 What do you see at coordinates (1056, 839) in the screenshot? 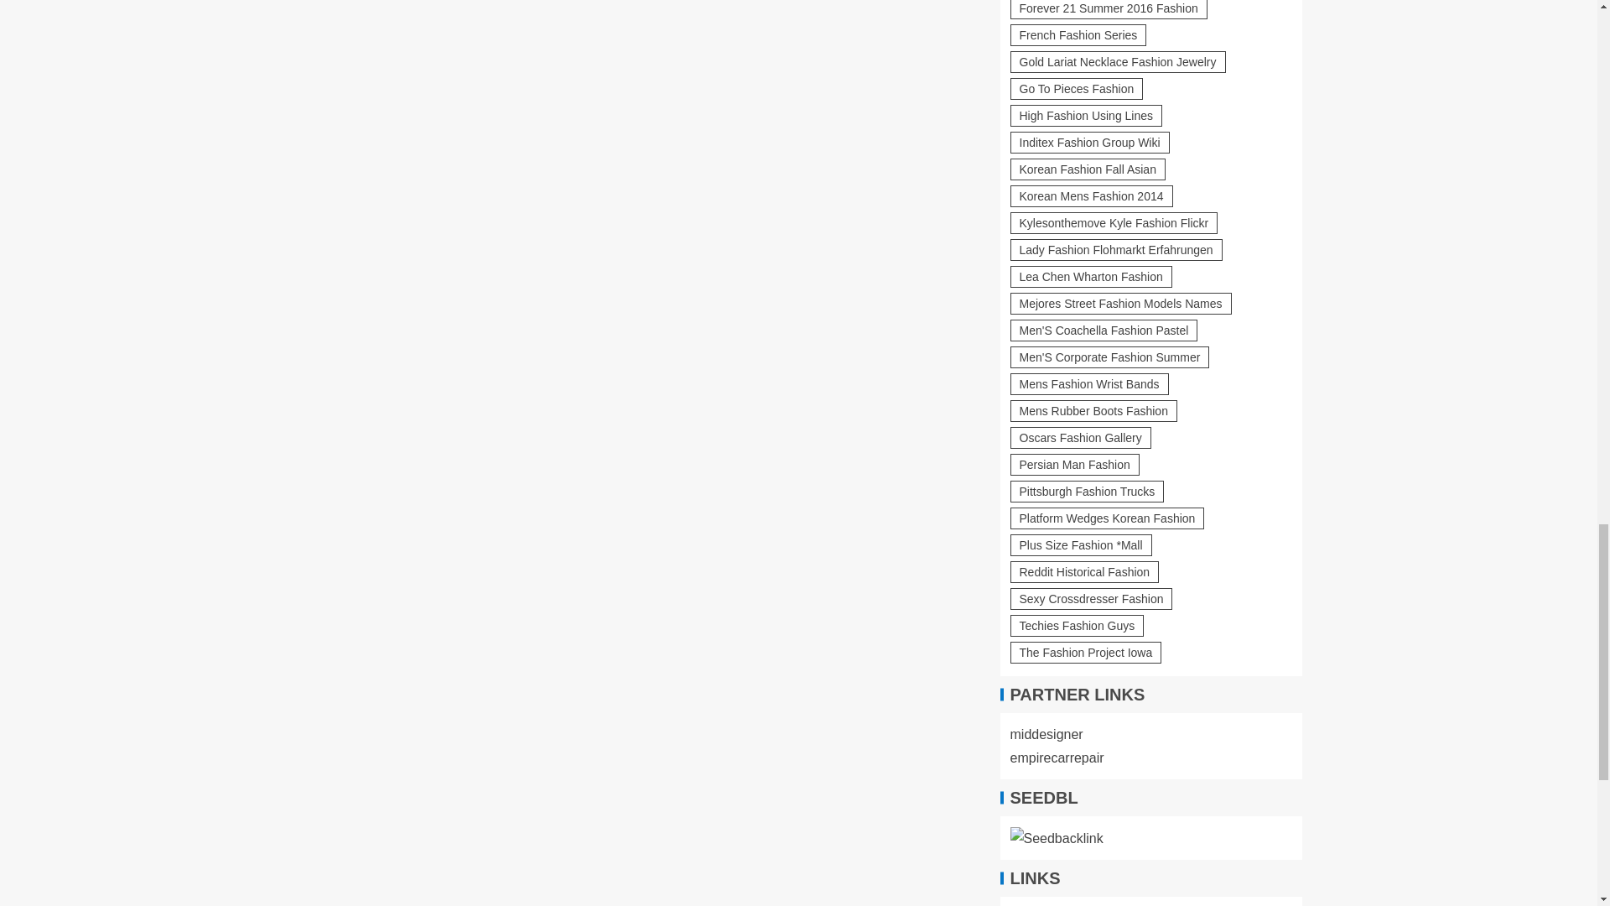
I see `Seedbacklink` at bounding box center [1056, 839].